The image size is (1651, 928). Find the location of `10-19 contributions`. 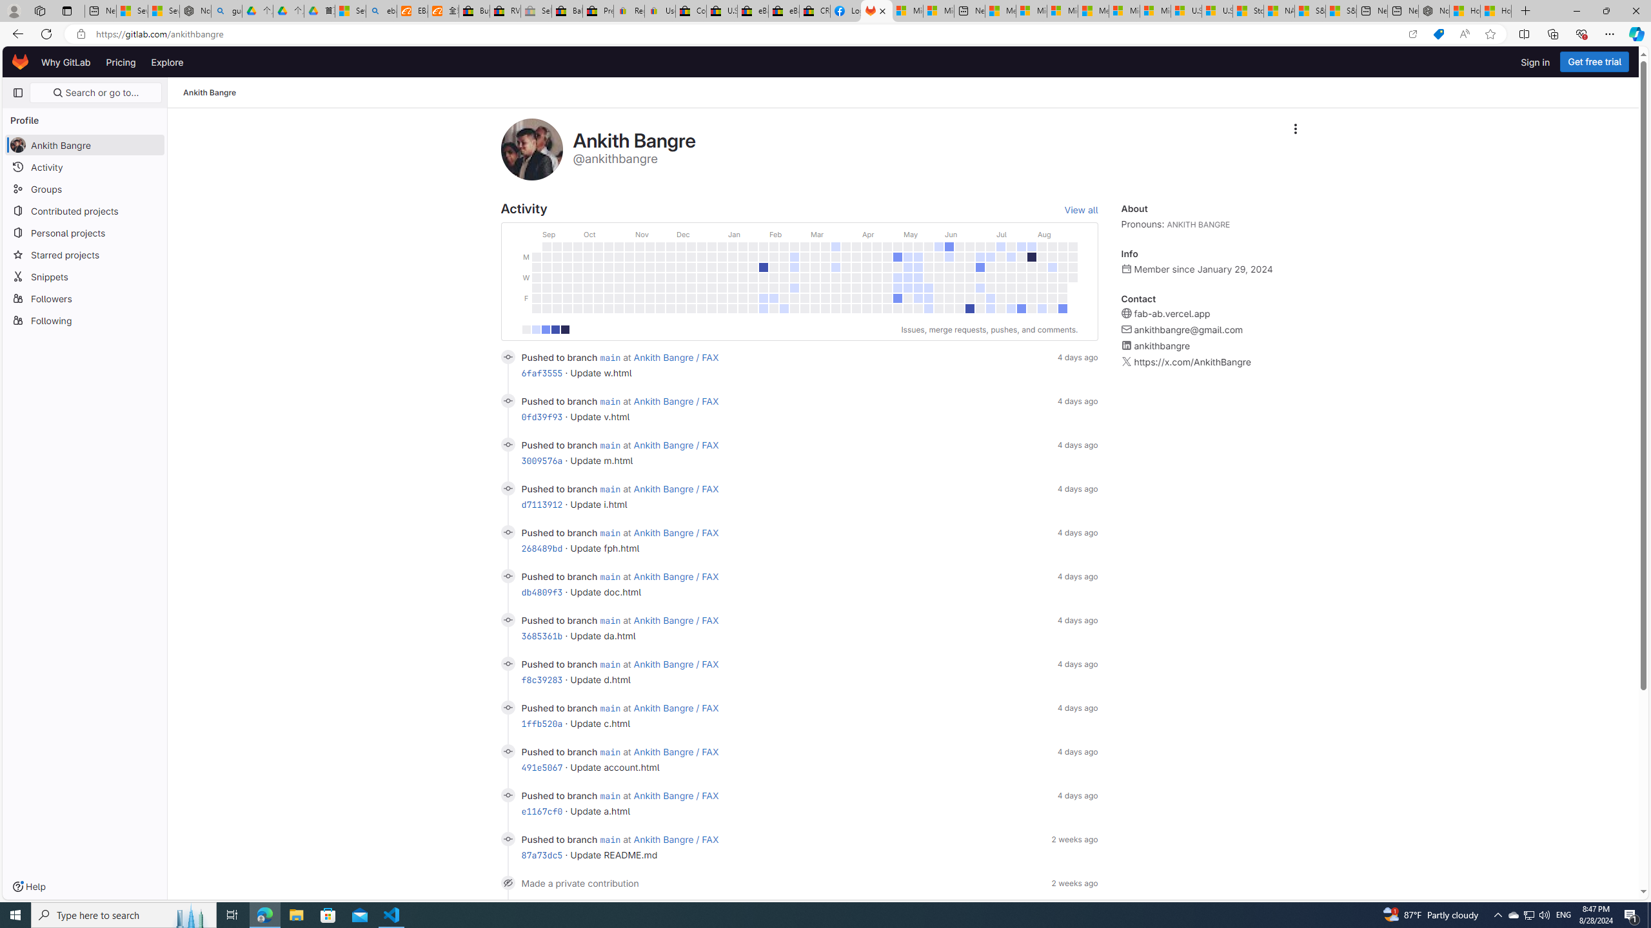

10-19 contributions is located at coordinates (546, 330).